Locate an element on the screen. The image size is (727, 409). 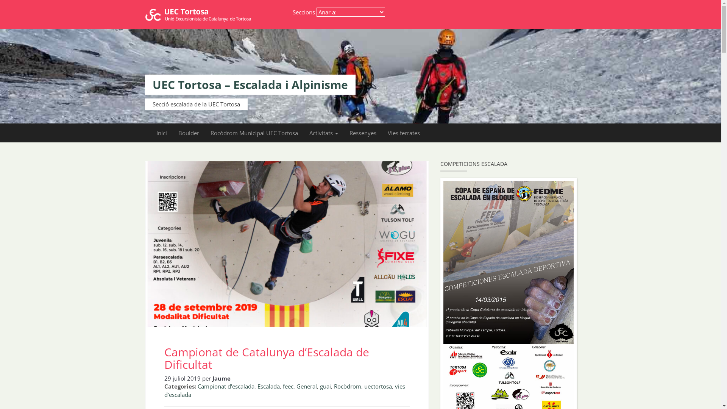
vies d'escalada is located at coordinates (285, 390).